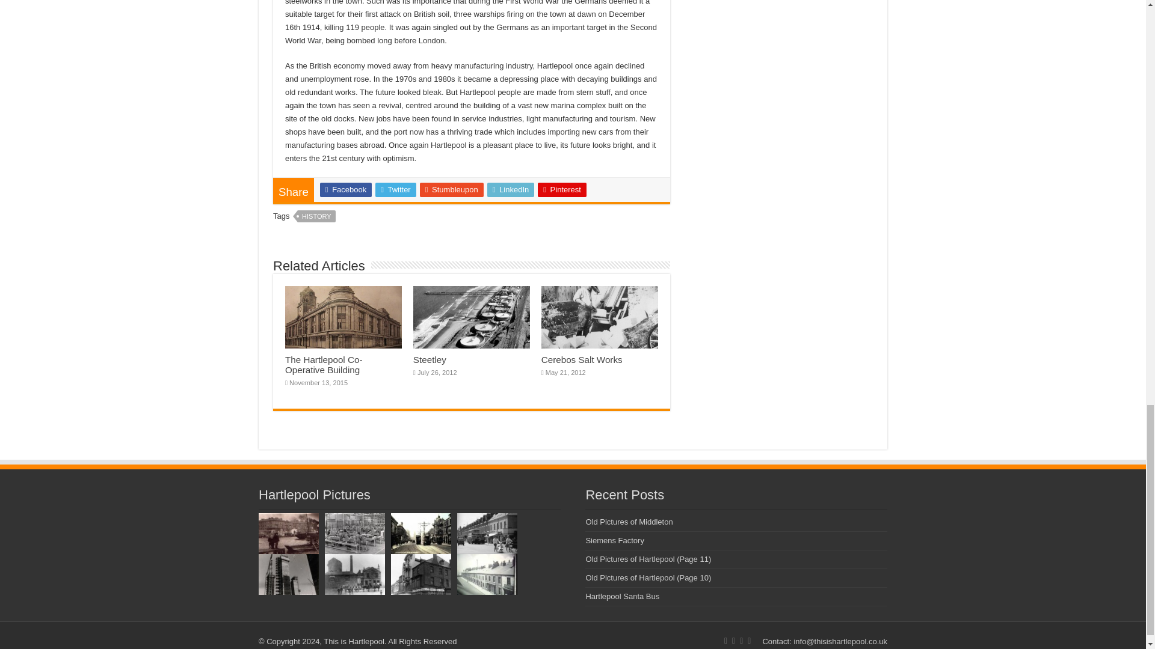  What do you see at coordinates (562, 190) in the screenshot?
I see `Pinterest` at bounding box center [562, 190].